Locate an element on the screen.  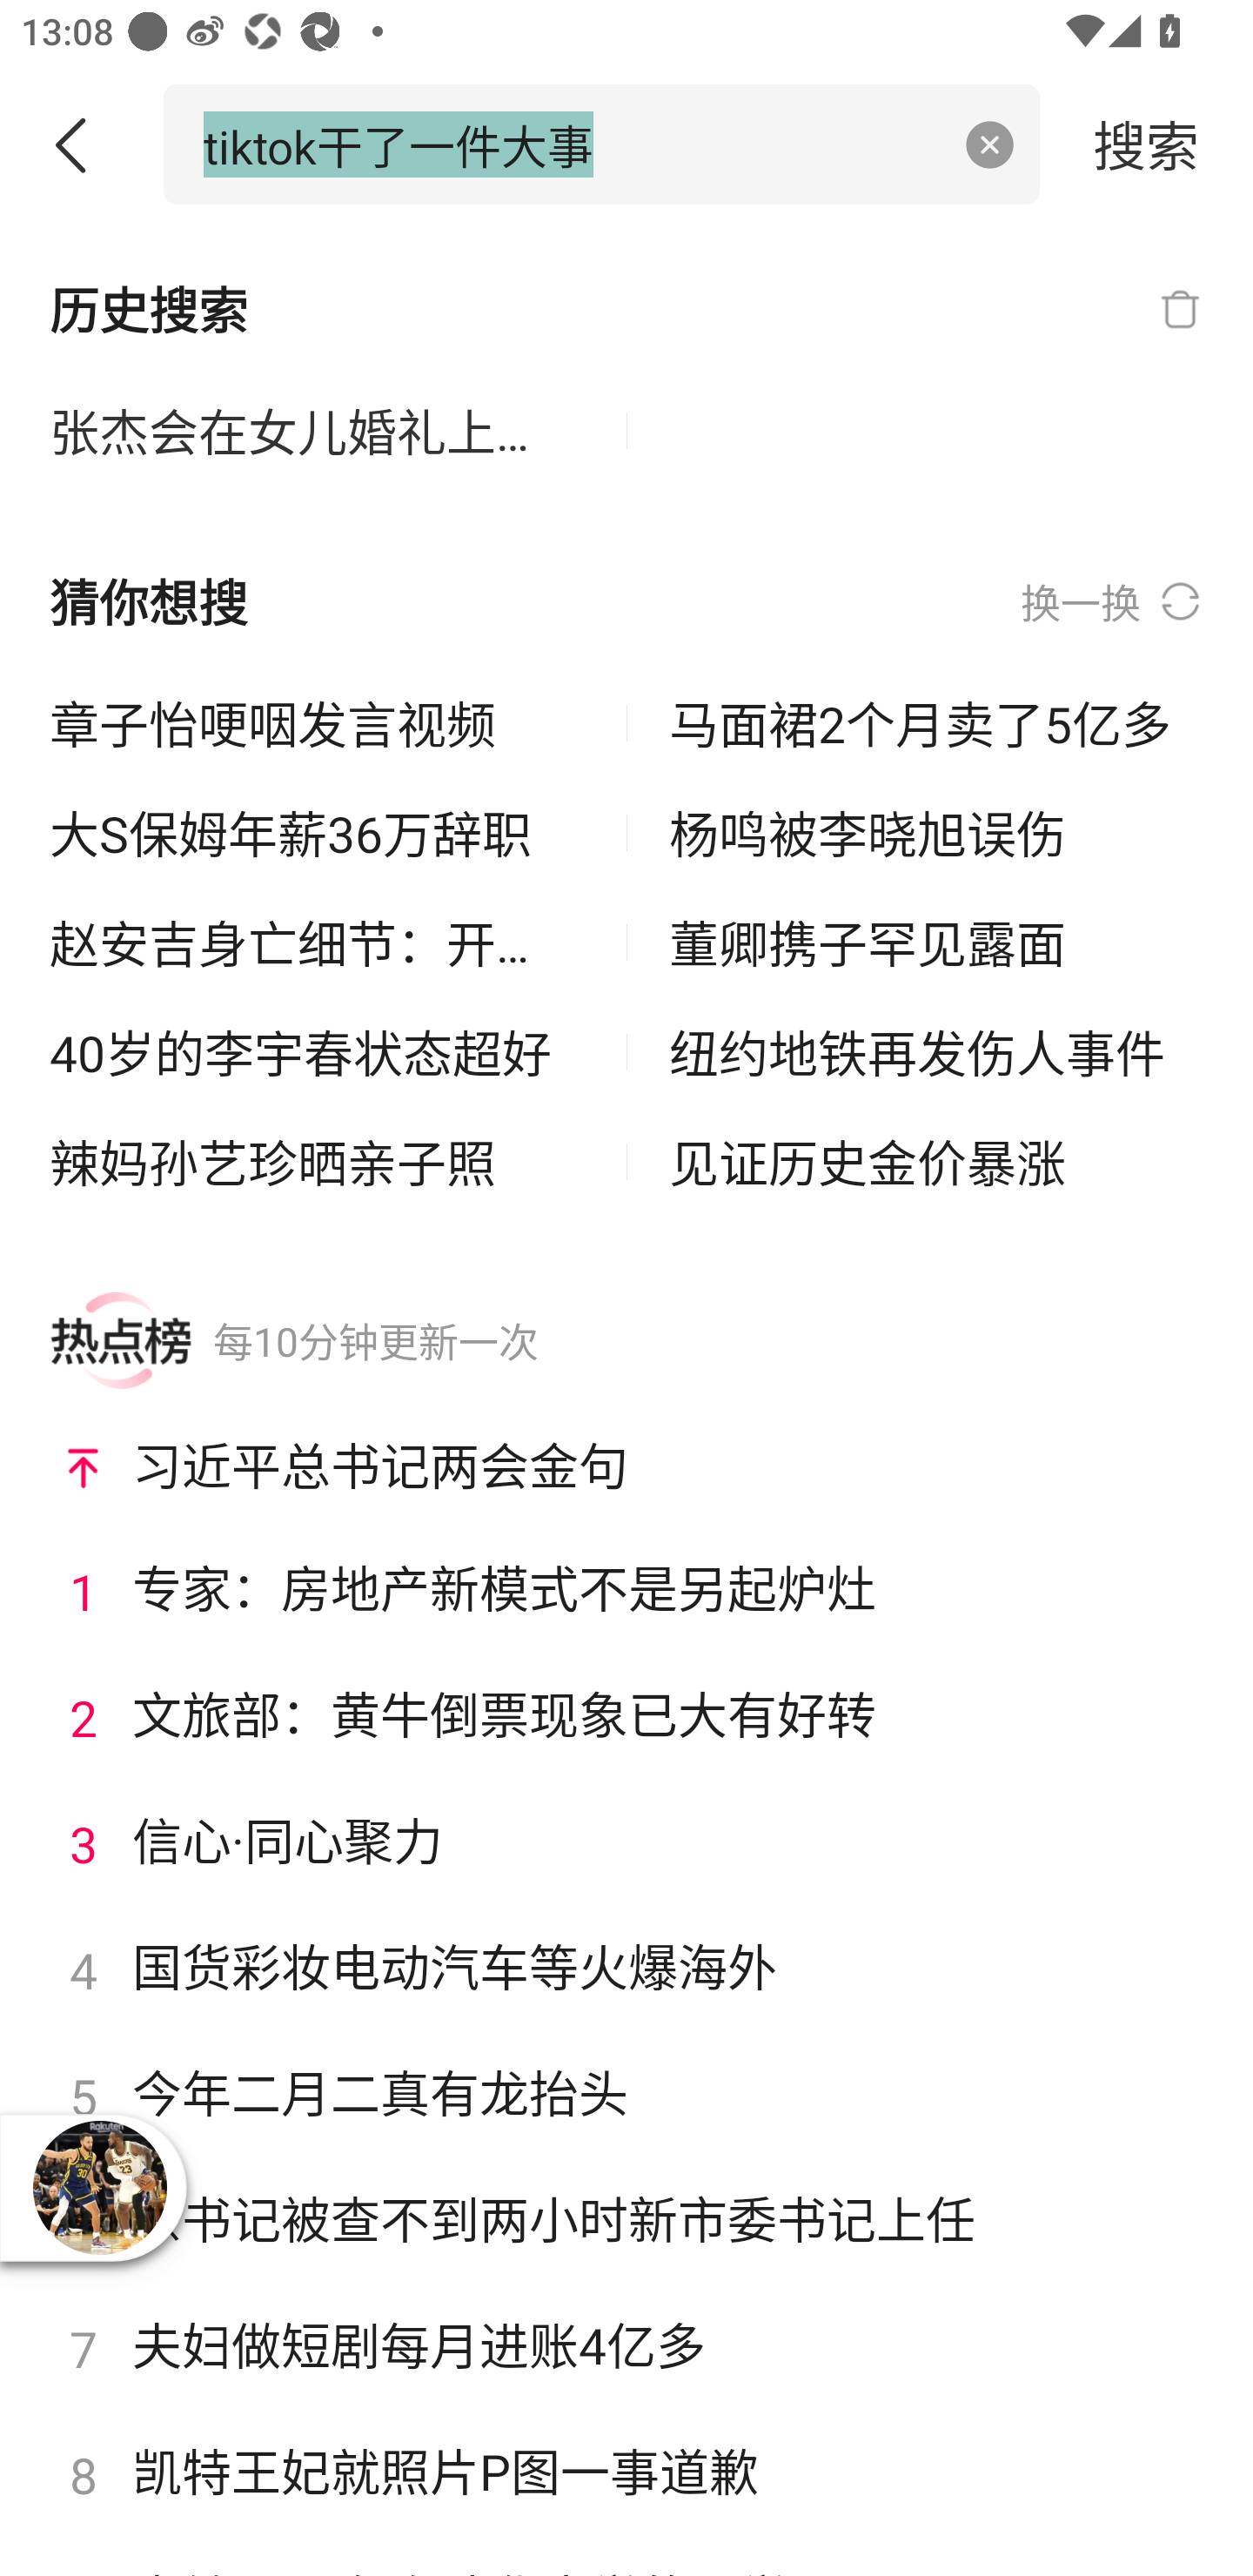
搜索 is located at coordinates (1147, 144).